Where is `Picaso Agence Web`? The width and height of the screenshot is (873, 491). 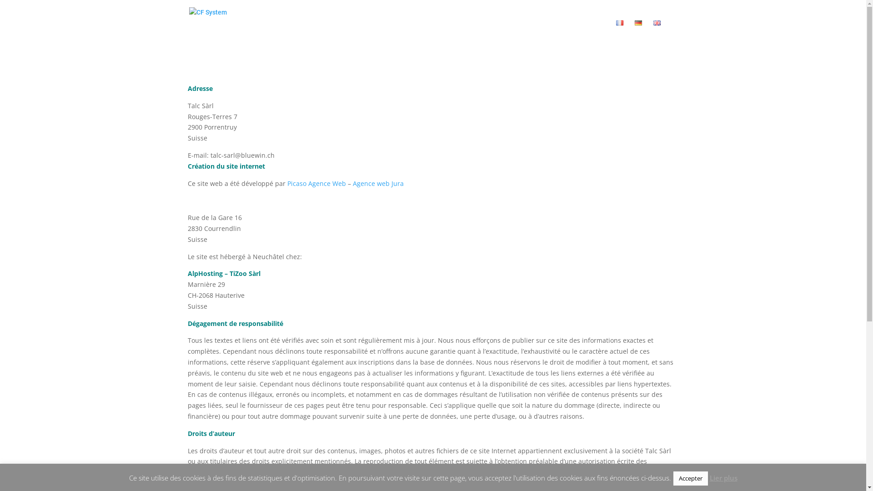
Picaso Agence Web is located at coordinates (316, 184).